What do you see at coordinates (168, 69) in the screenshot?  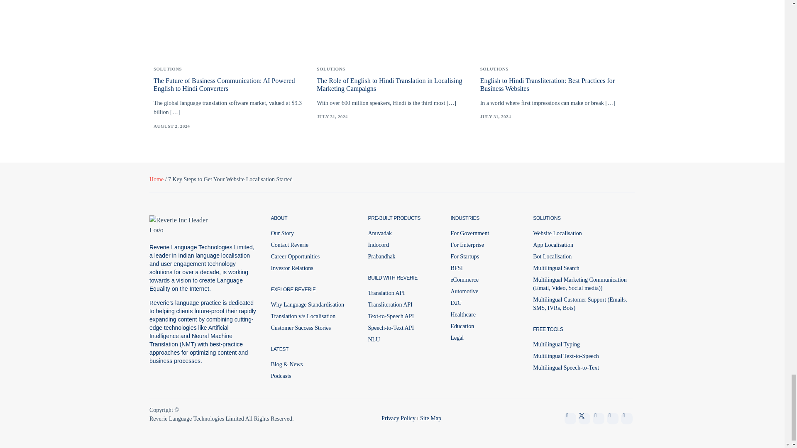 I see `View Solutions posts` at bounding box center [168, 69].